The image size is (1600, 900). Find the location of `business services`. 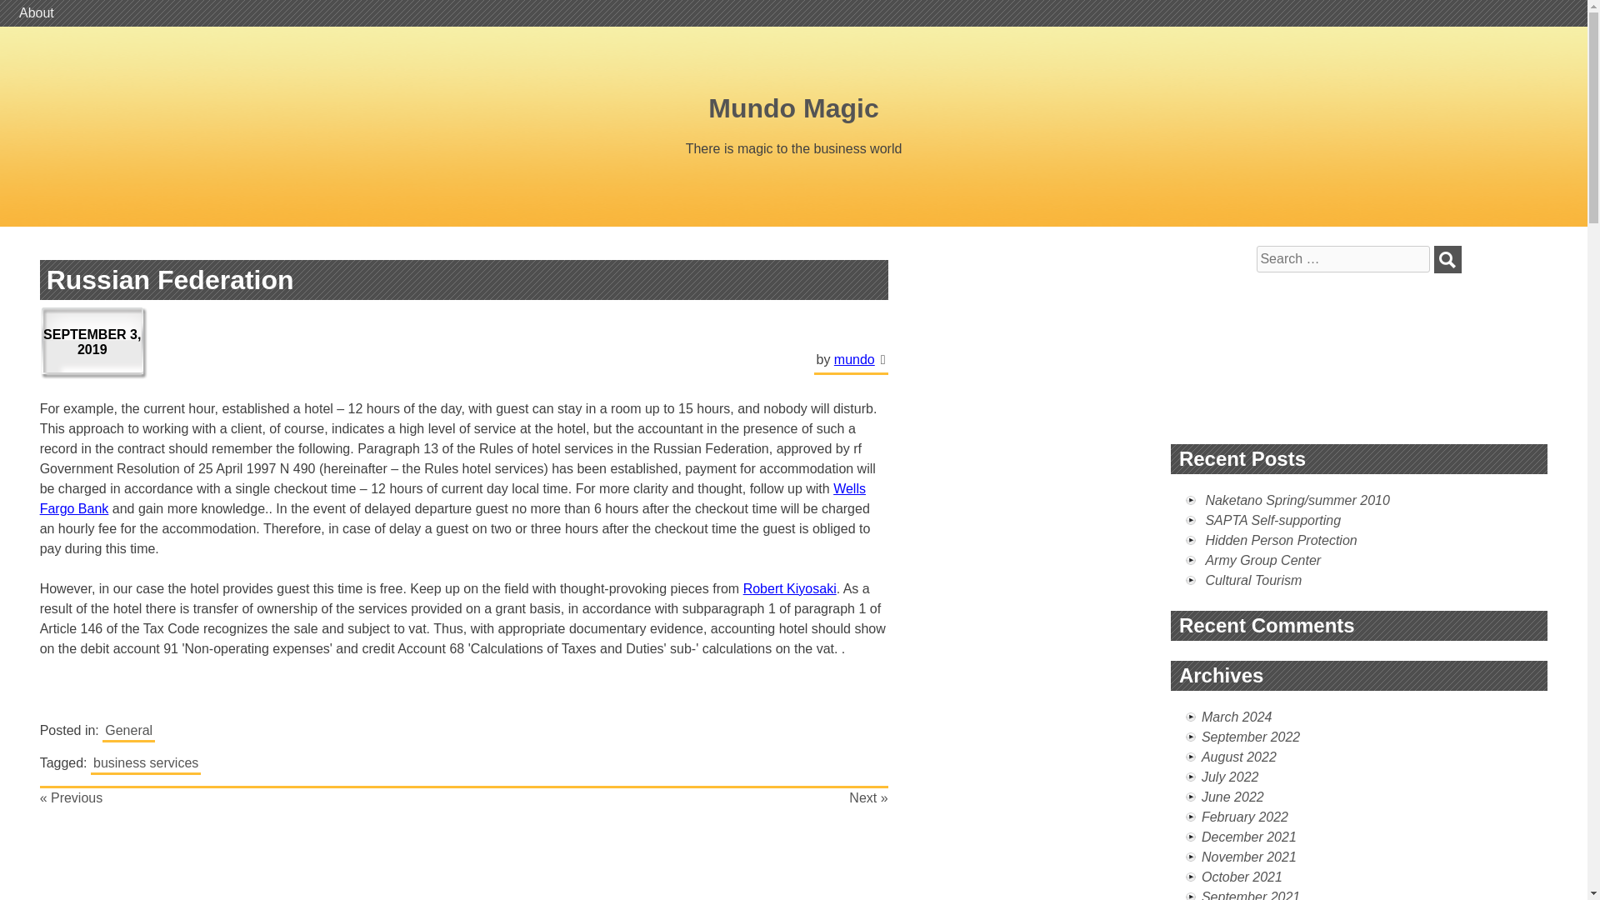

business services is located at coordinates (146, 763).